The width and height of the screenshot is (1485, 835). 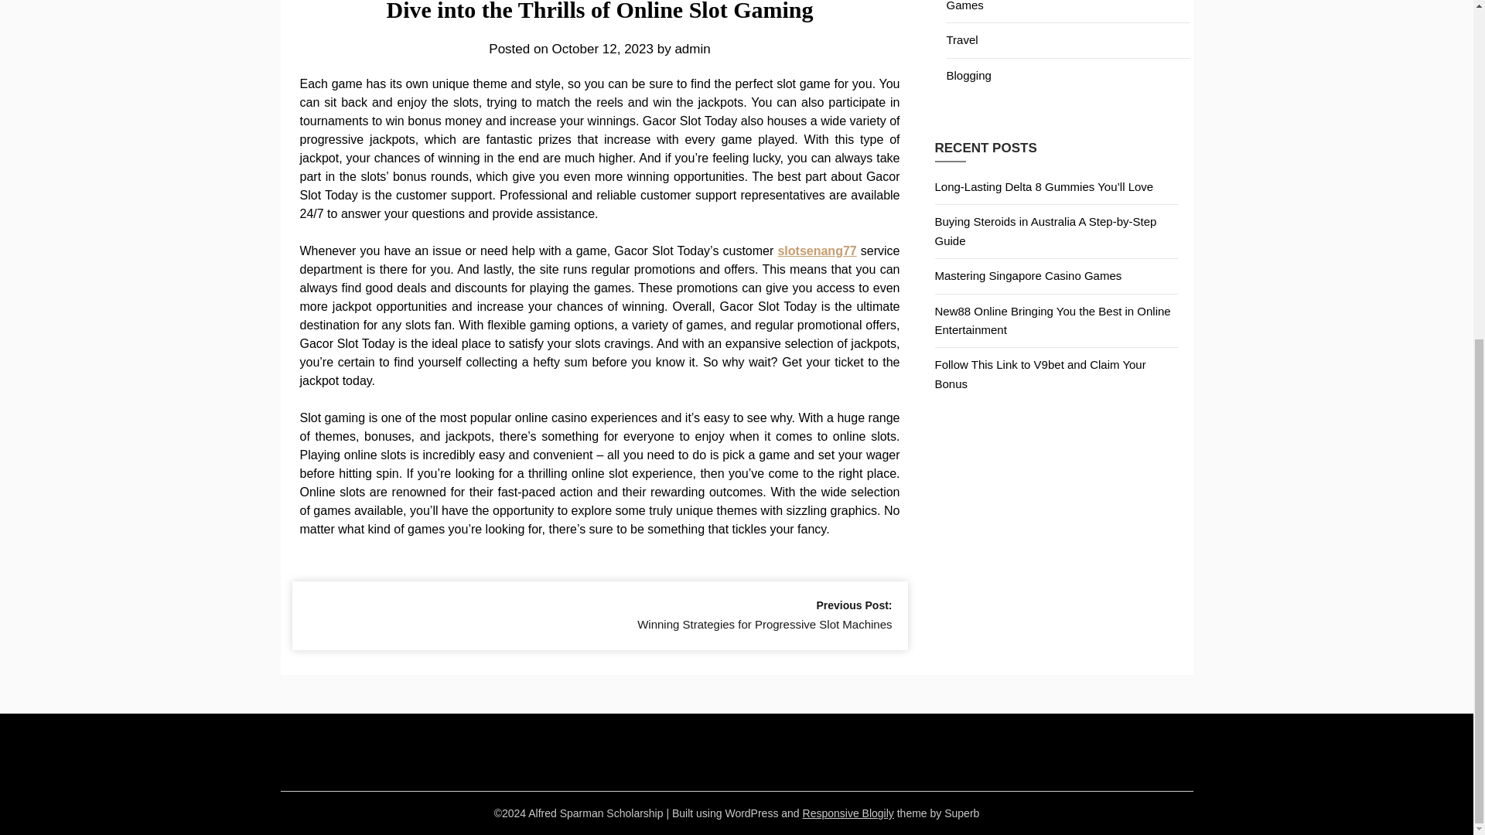 I want to click on Follow This Link to V9bet and Claim Your Bonus, so click(x=1039, y=374).